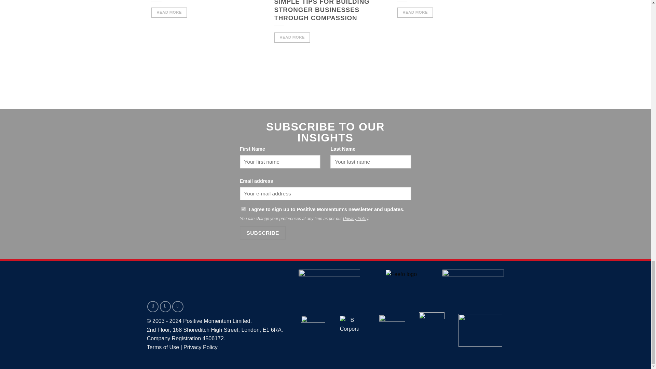  What do you see at coordinates (169, 12) in the screenshot?
I see `READ MORE` at bounding box center [169, 12].